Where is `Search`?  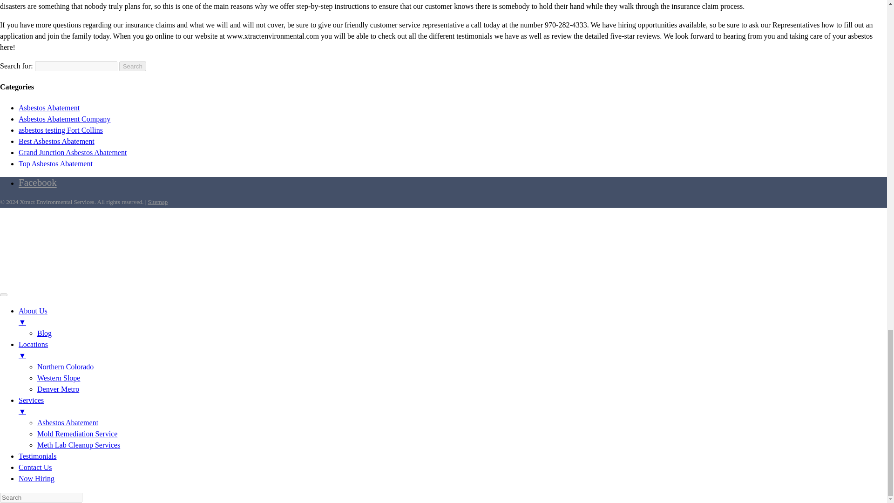
Search is located at coordinates (132, 66).